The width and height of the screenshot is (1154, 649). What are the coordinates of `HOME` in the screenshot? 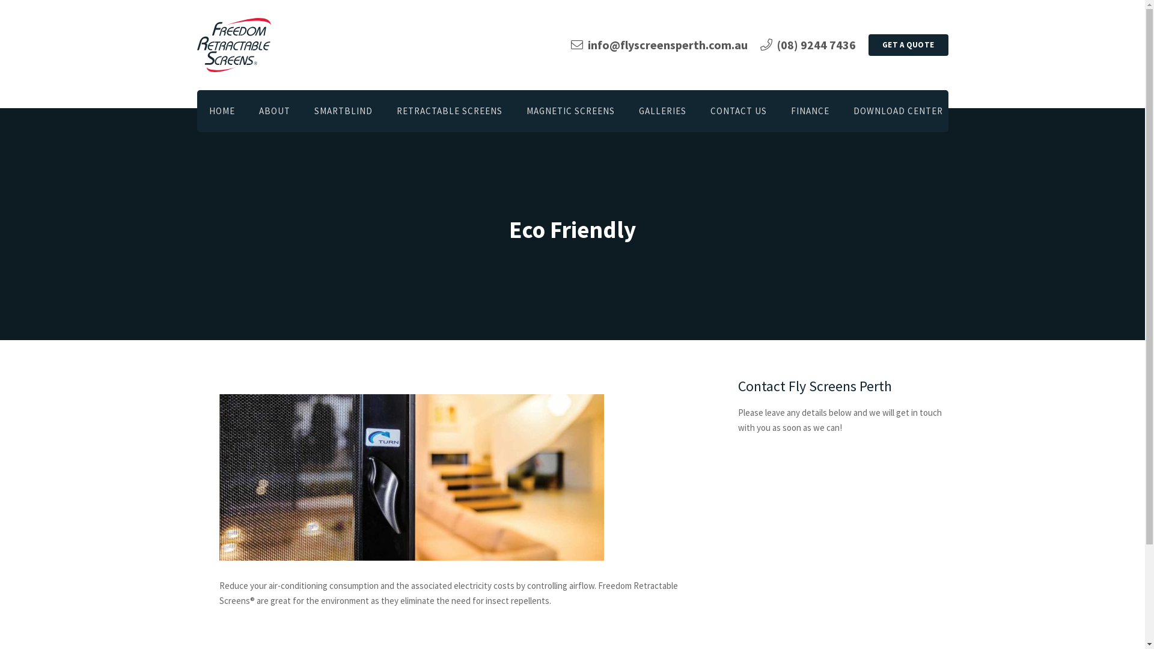 It's located at (222, 111).